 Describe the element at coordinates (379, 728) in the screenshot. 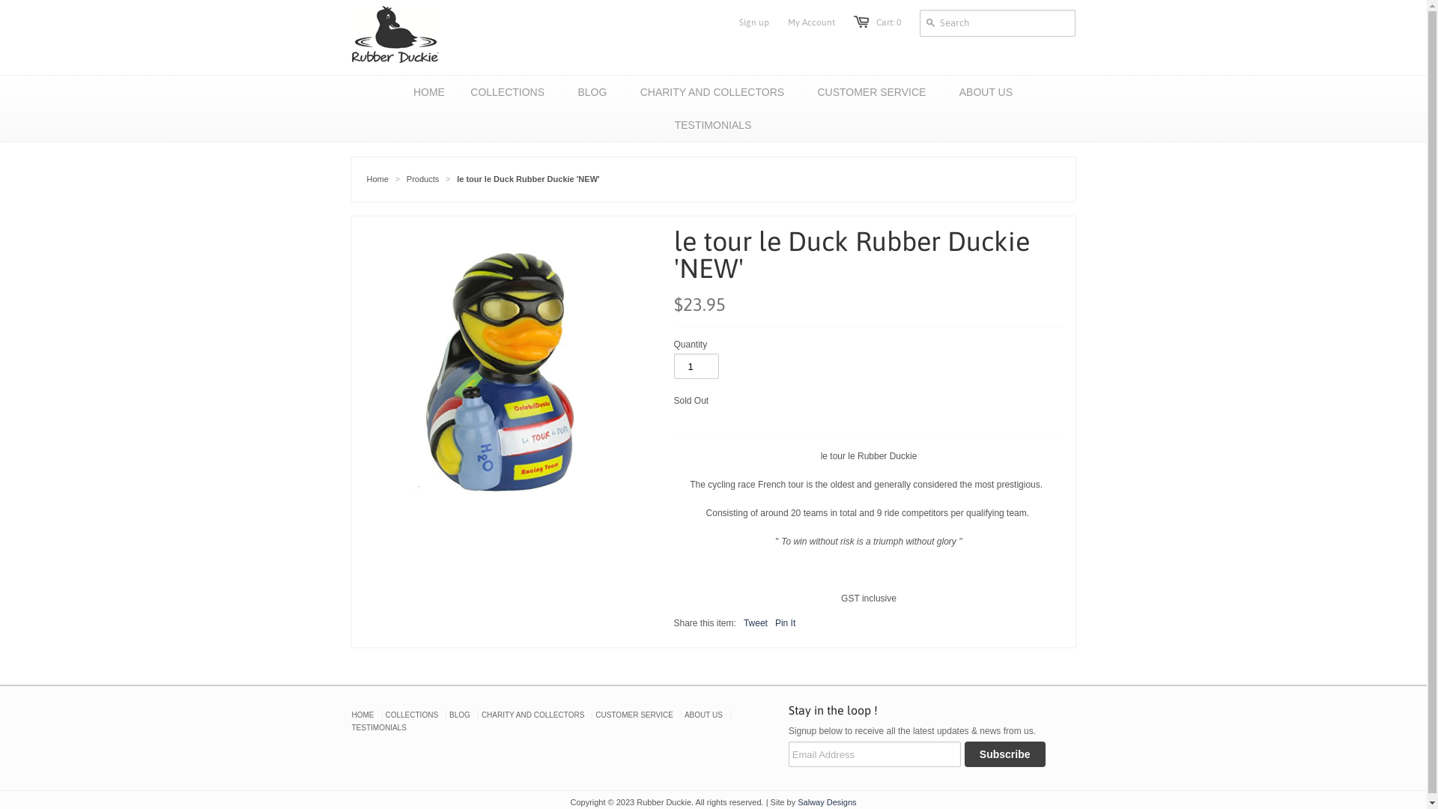

I see `TESTIMONIALS` at that location.